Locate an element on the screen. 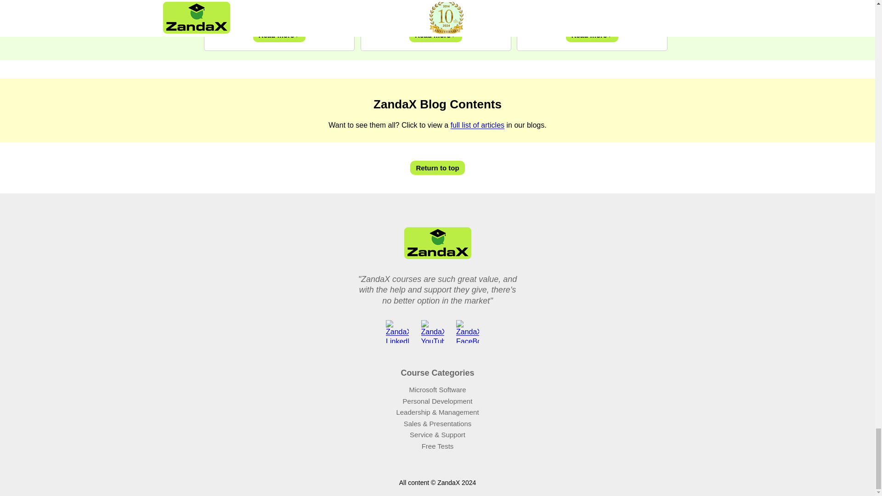 Image resolution: width=882 pixels, height=496 pixels. Return to top is located at coordinates (437, 168).